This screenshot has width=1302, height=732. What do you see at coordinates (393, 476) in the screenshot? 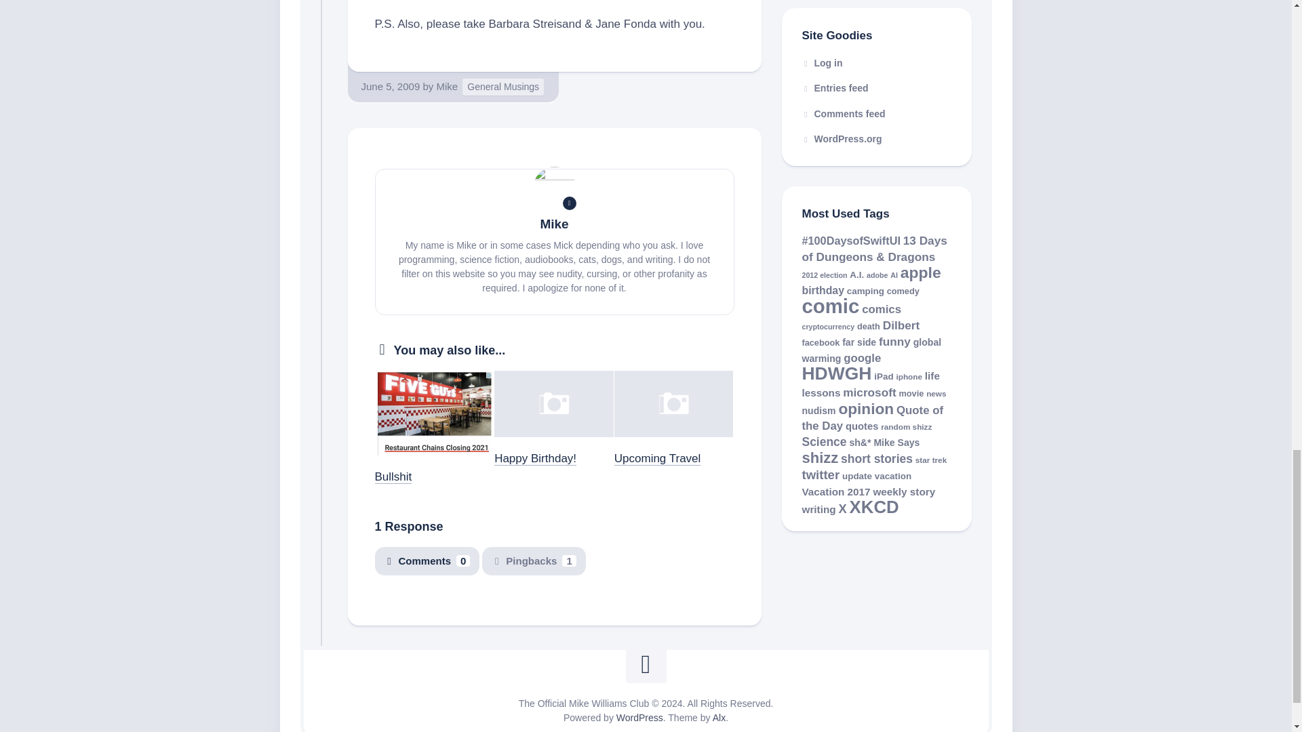
I see `Bullshit` at bounding box center [393, 476].